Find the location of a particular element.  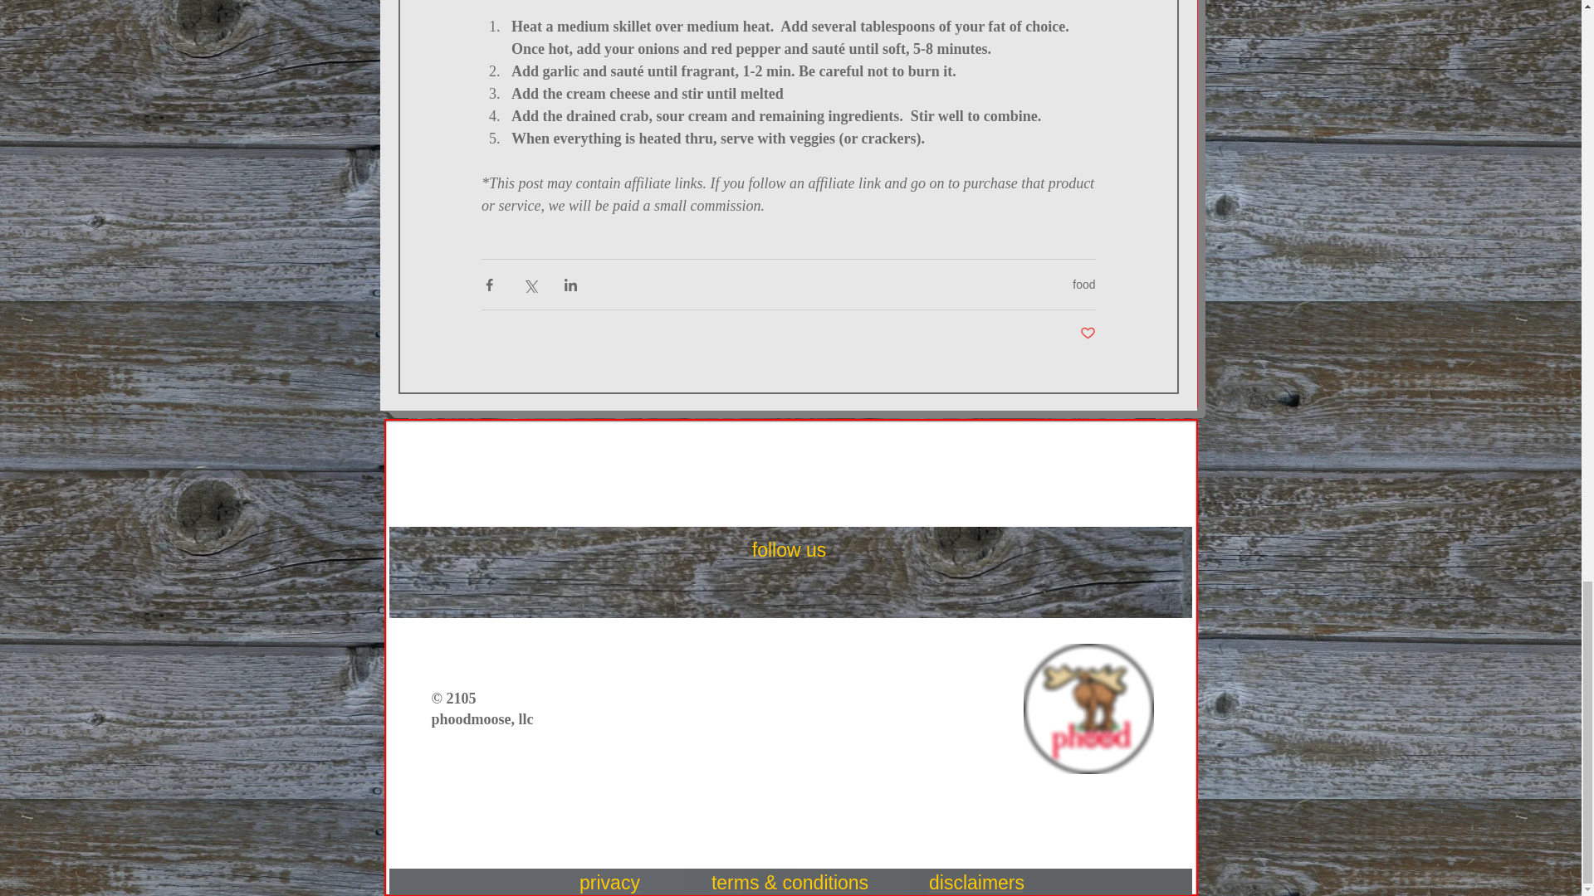

disclaimers is located at coordinates (976, 882).